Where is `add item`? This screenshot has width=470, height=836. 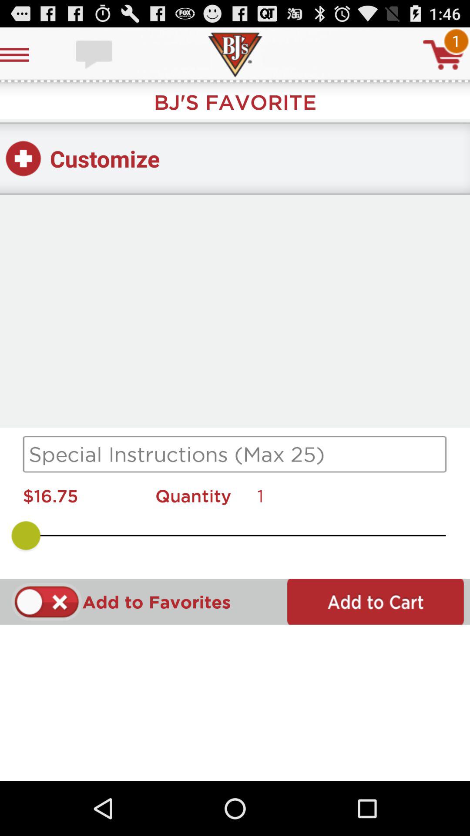 add item is located at coordinates (375, 602).